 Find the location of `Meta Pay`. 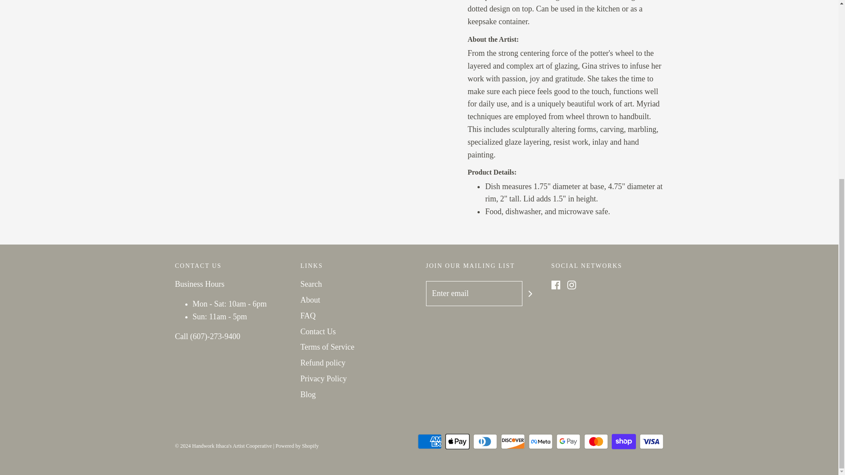

Meta Pay is located at coordinates (540, 441).